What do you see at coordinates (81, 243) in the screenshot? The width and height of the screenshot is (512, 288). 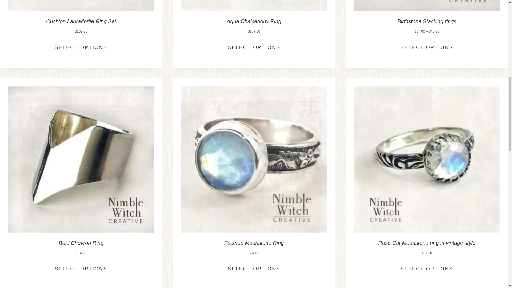 I see `Bold Chevron Ring` at bounding box center [81, 243].